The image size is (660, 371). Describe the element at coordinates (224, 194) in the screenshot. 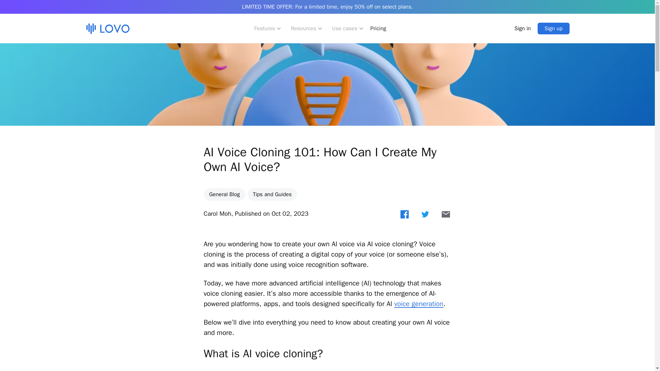

I see `General Blog` at that location.